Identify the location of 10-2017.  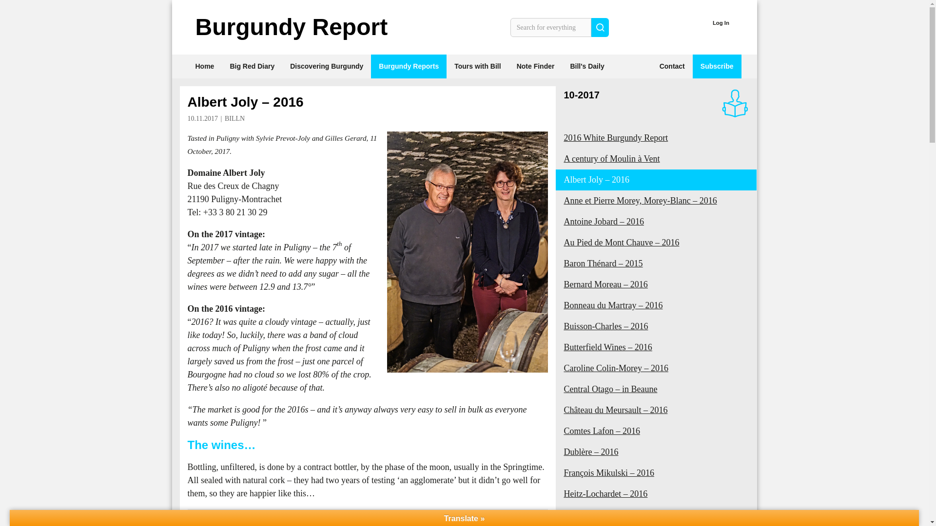
(581, 94).